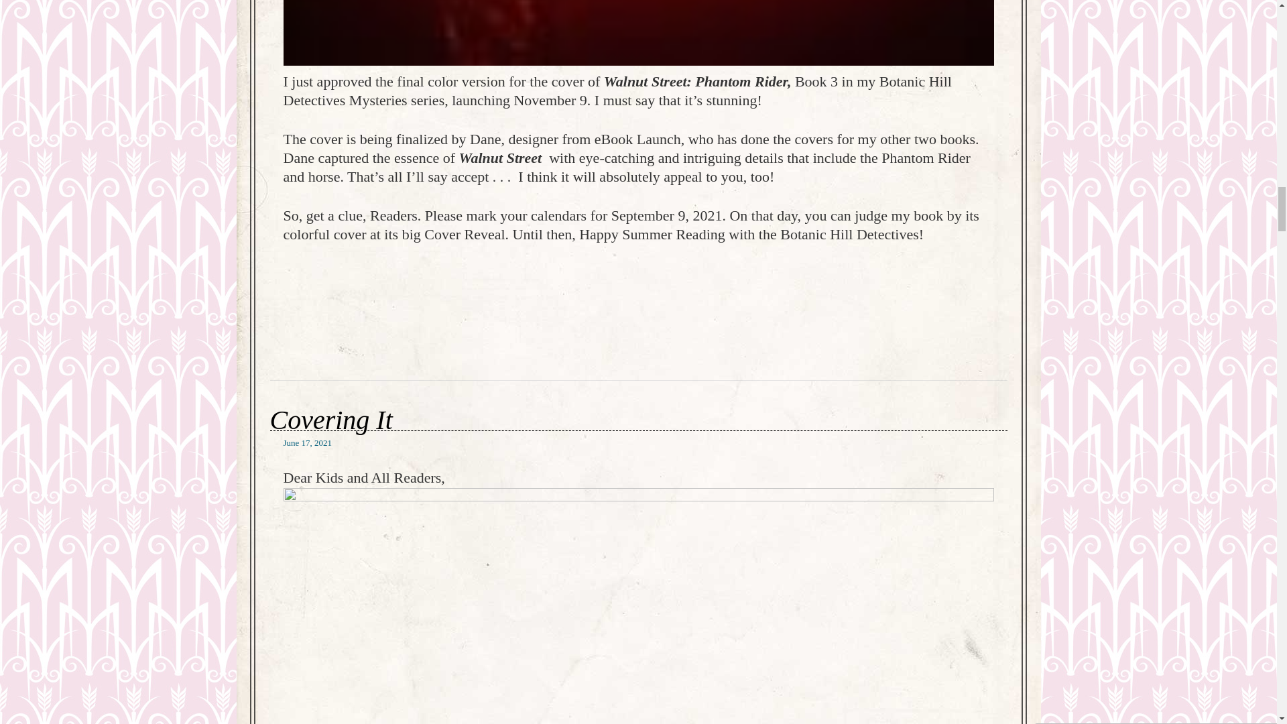  Describe the element at coordinates (330, 420) in the screenshot. I see `Covering It` at that location.